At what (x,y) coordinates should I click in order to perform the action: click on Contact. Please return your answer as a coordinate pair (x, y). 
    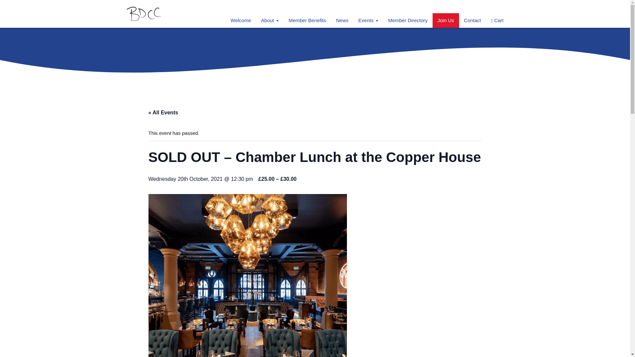
    Looking at the image, I should click on (473, 20).